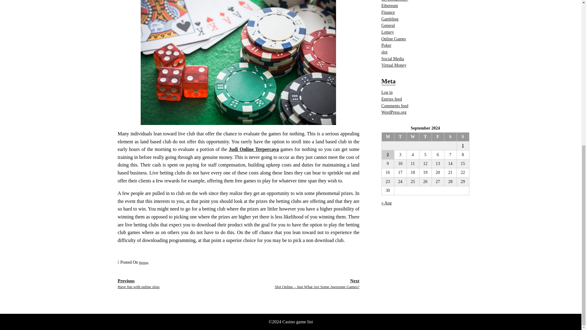 The height and width of the screenshot is (330, 586). What do you see at coordinates (463, 137) in the screenshot?
I see `Sunday` at bounding box center [463, 137].